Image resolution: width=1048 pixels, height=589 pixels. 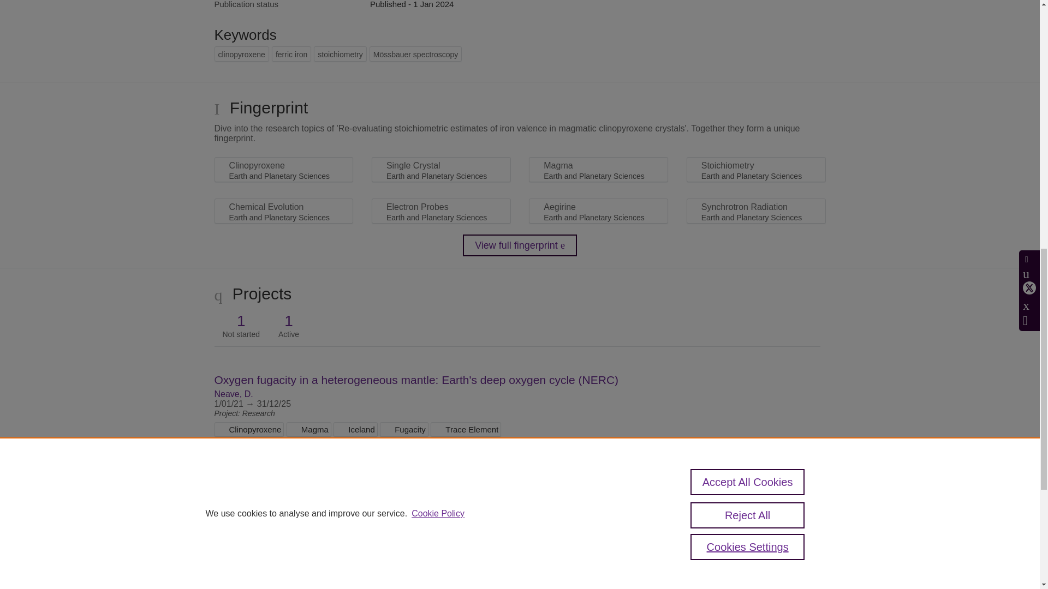 What do you see at coordinates (241, 321) in the screenshot?
I see `1` at bounding box center [241, 321].